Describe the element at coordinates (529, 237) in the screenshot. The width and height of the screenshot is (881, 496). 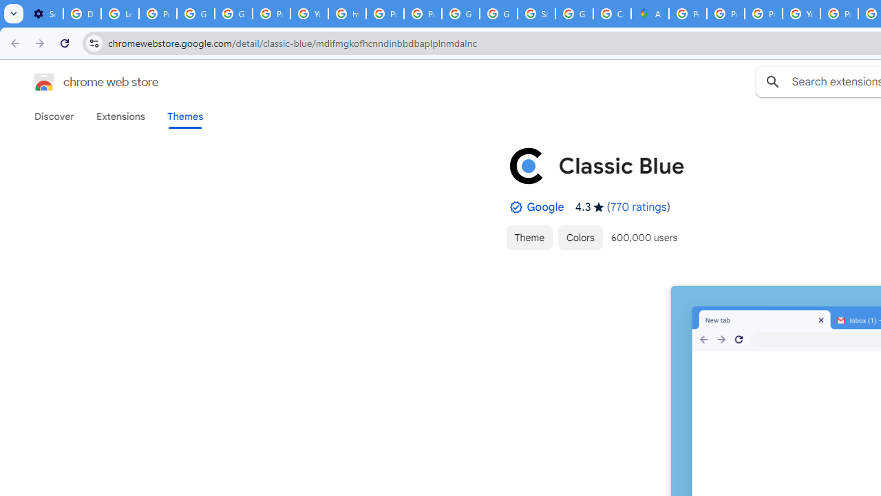
I see `Theme` at that location.